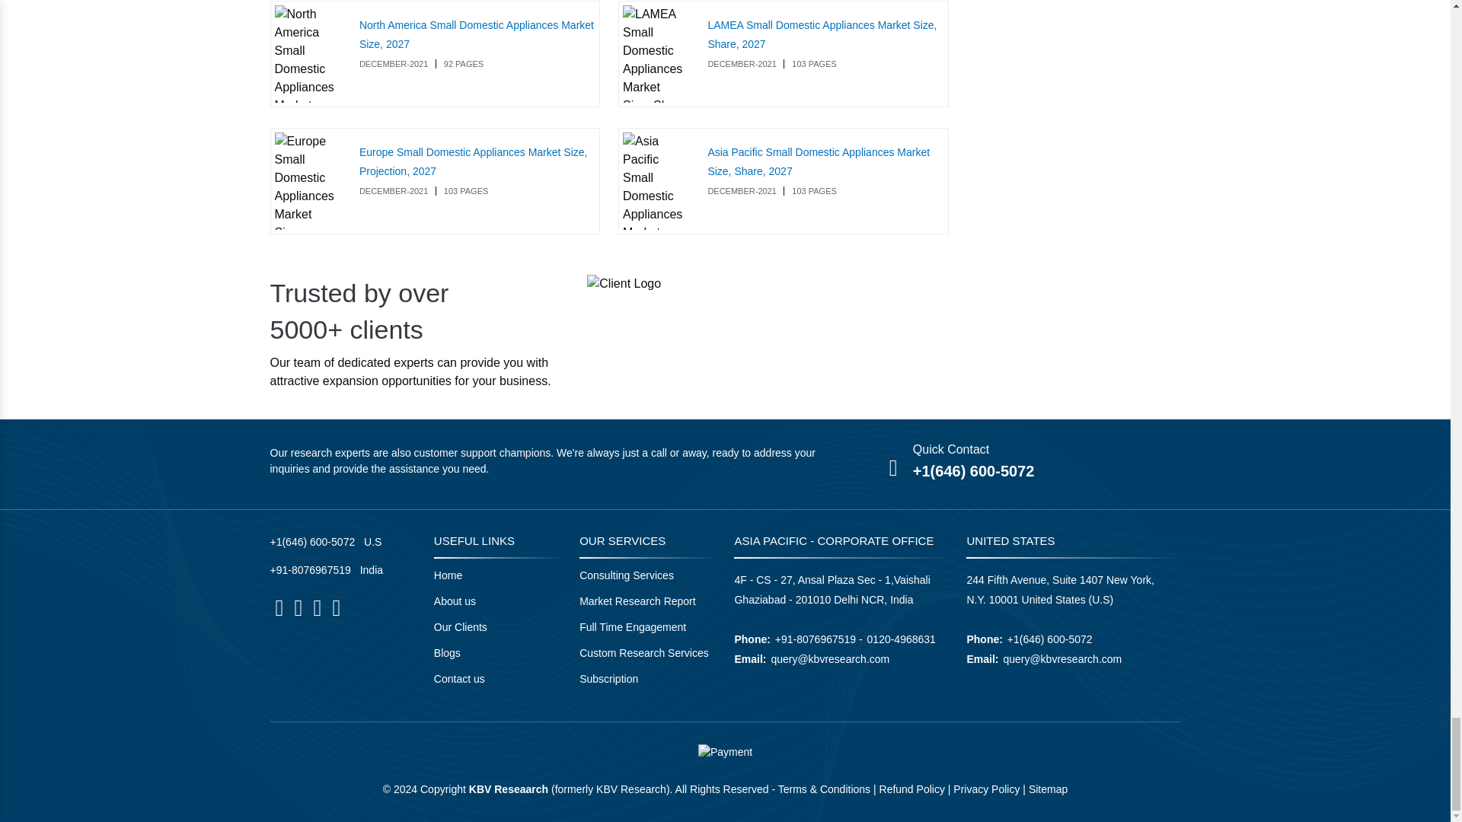  What do you see at coordinates (477, 33) in the screenshot?
I see `North America Small Domestic Appliances Market Size, 2027` at bounding box center [477, 33].